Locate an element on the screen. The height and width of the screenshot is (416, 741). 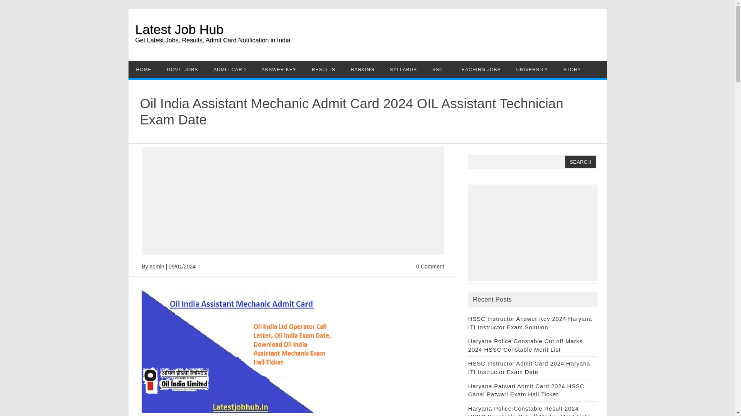
TEACHING JOBS is located at coordinates (479, 69).